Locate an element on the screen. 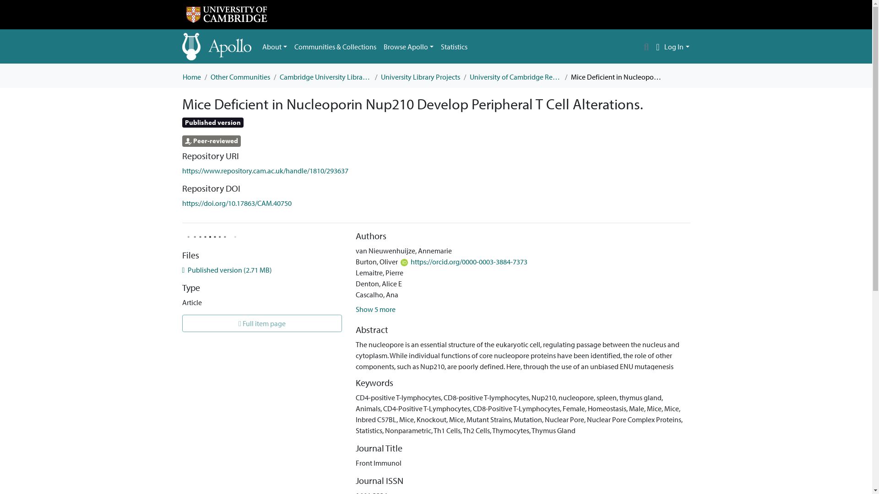 Image resolution: width=879 pixels, height=494 pixels. Statistics is located at coordinates (454, 47).